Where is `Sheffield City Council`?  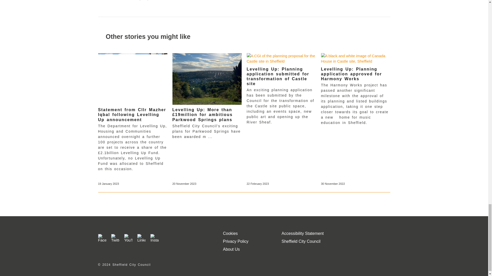 Sheffield City Council is located at coordinates (301, 241).